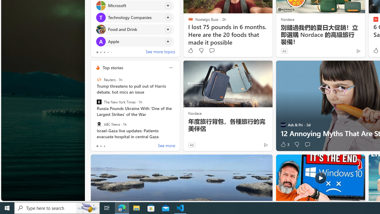 The height and width of the screenshot is (214, 380). Describe the element at coordinates (135, 5) in the screenshot. I see `Click to follow topic Microsoft` at that location.